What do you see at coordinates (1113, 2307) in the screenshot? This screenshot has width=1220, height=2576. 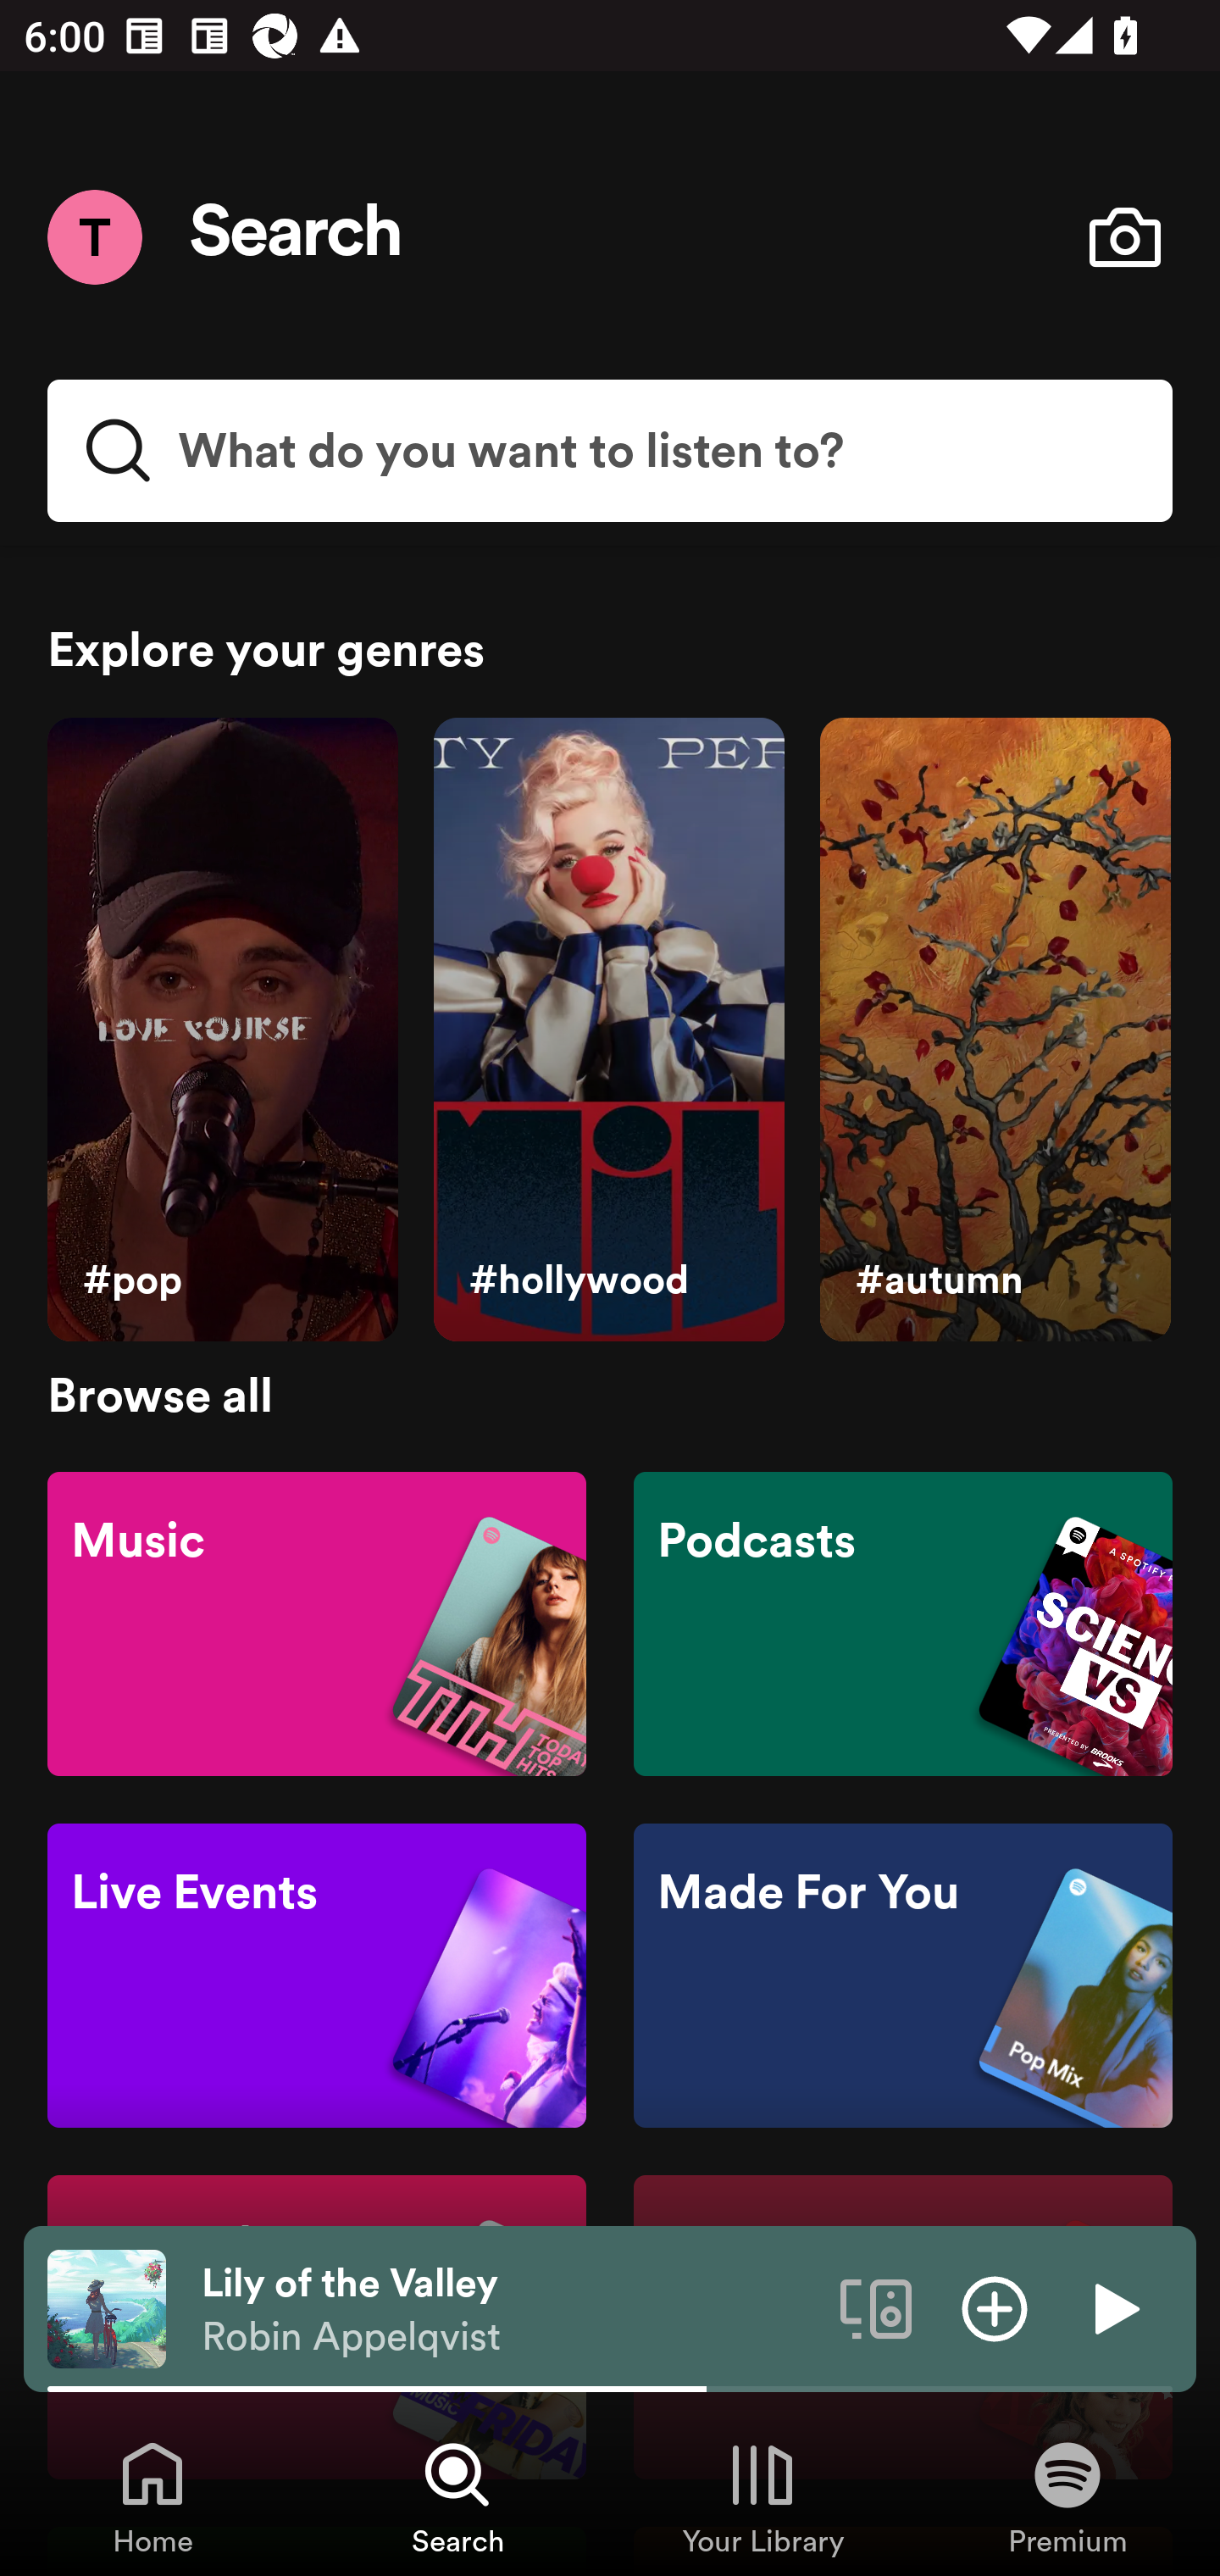 I see `Play` at bounding box center [1113, 2307].